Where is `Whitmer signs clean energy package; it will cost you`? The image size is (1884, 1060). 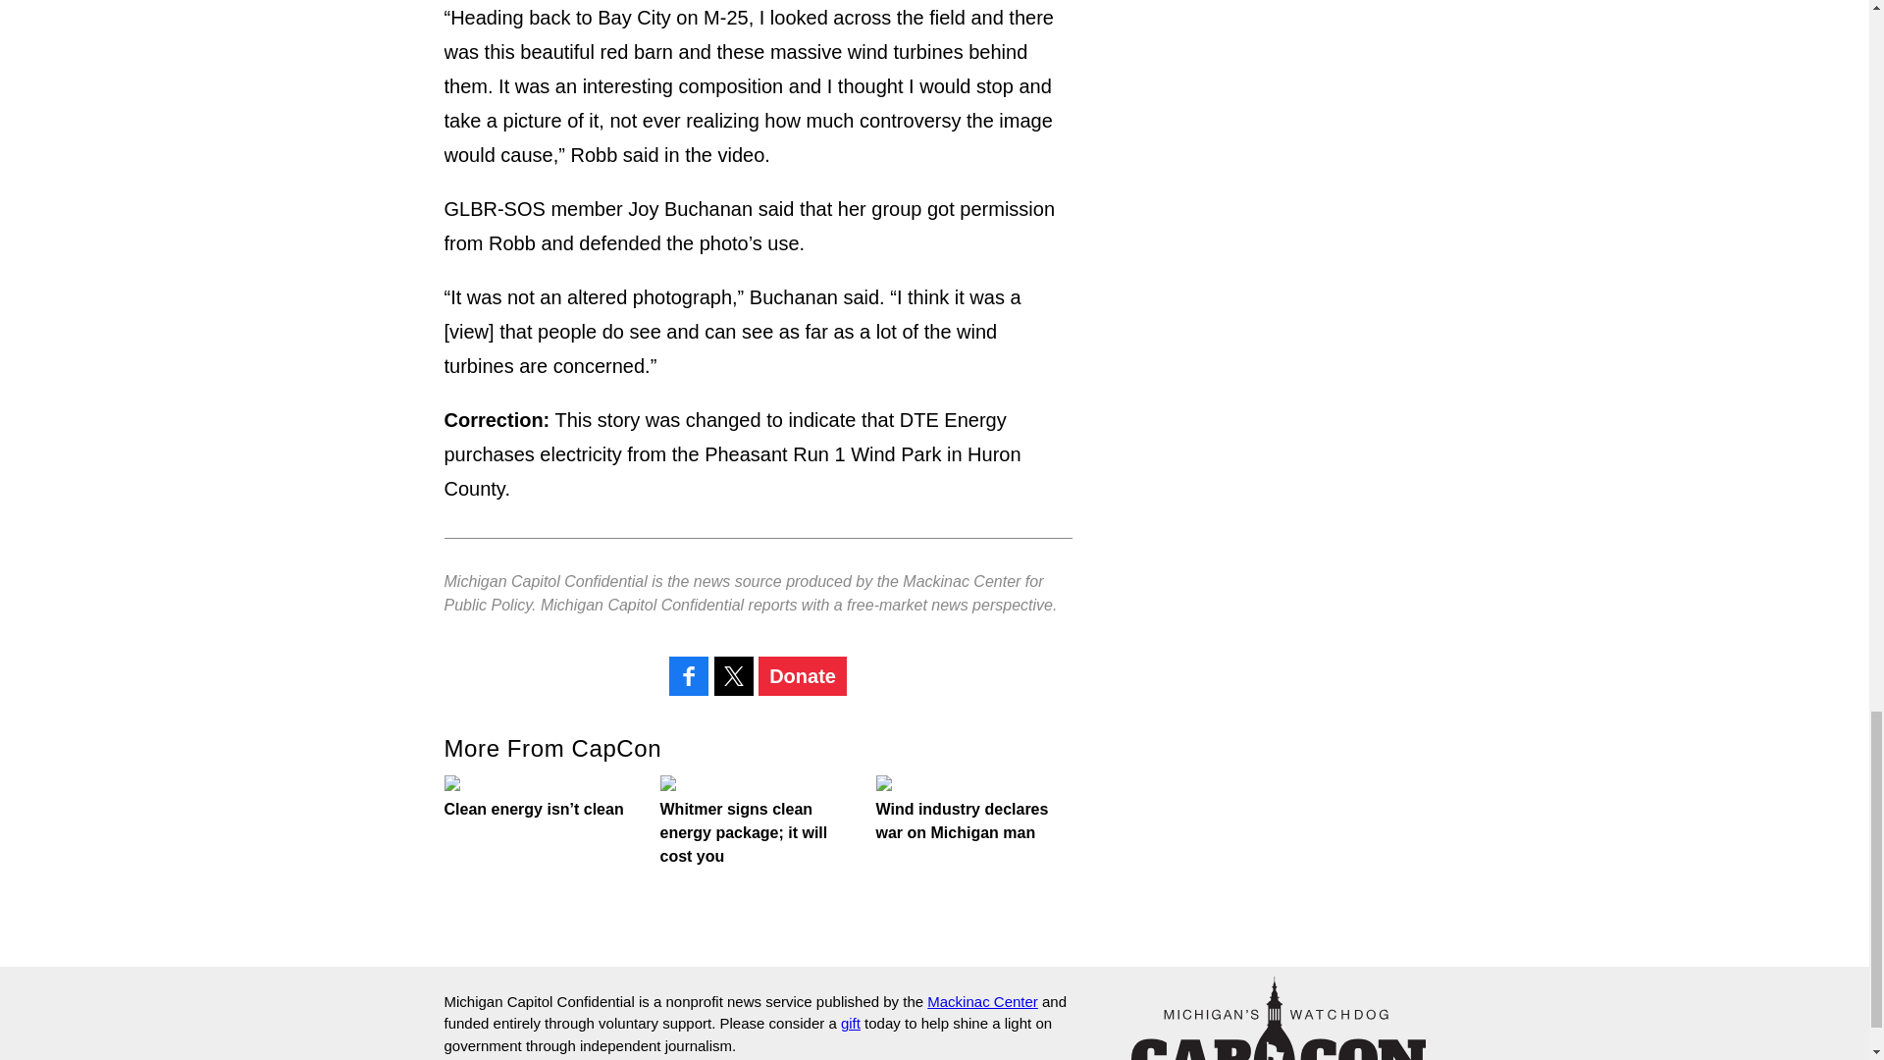
Whitmer signs clean energy package; it will cost you is located at coordinates (758, 821).